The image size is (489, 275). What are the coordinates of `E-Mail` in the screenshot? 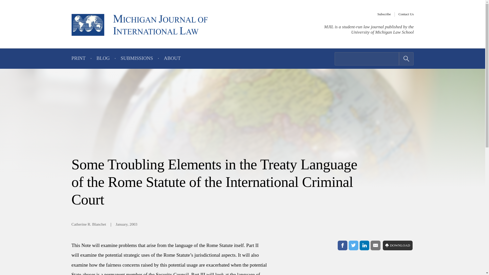 It's located at (375, 245).